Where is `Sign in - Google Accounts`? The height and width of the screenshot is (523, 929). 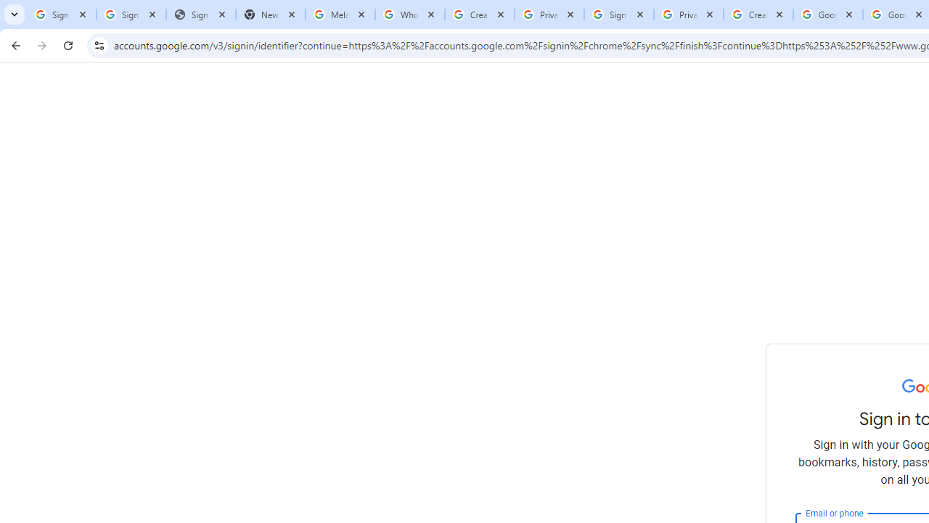 Sign in - Google Accounts is located at coordinates (619, 15).